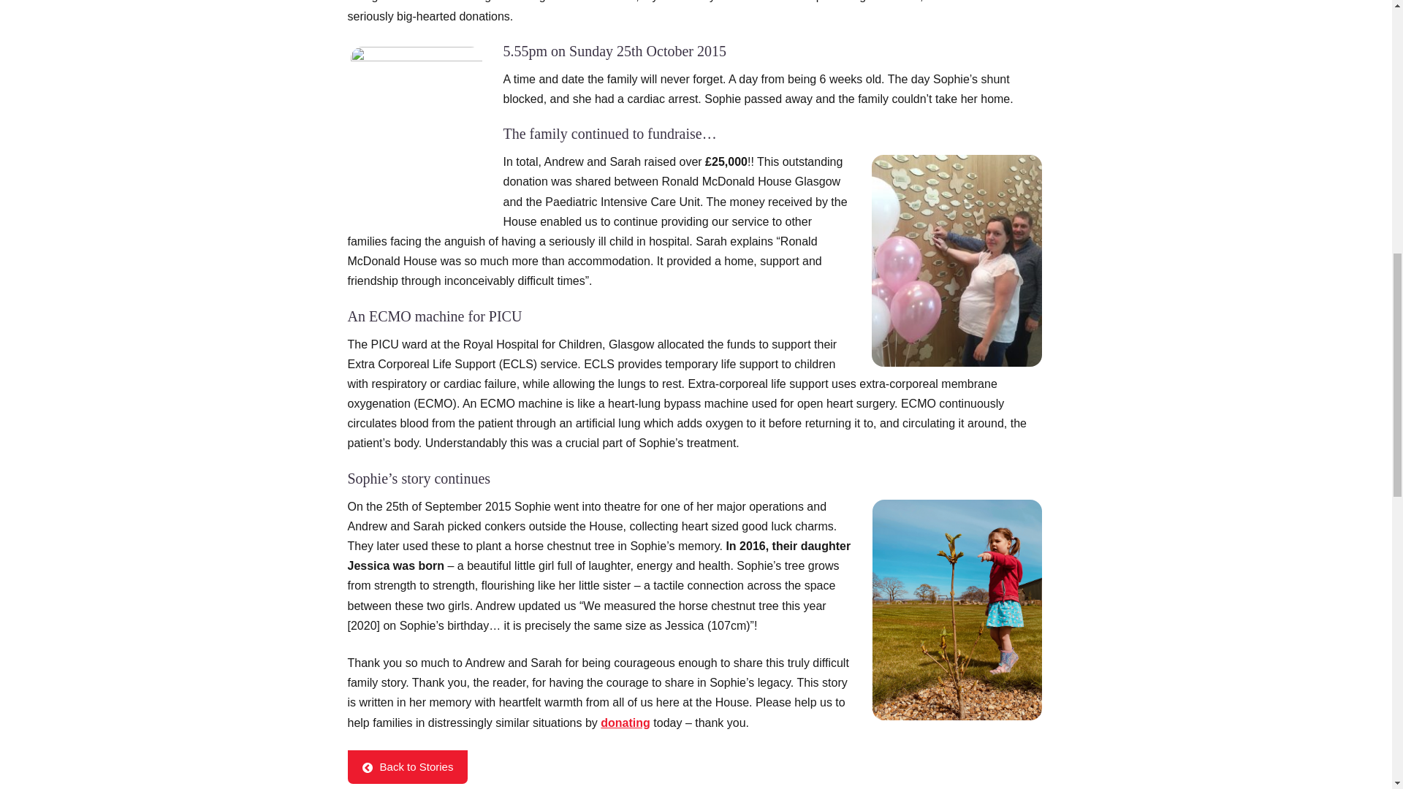 The width and height of the screenshot is (1403, 789). What do you see at coordinates (367, 768) in the screenshot?
I see `button-arrow--reverse` at bounding box center [367, 768].